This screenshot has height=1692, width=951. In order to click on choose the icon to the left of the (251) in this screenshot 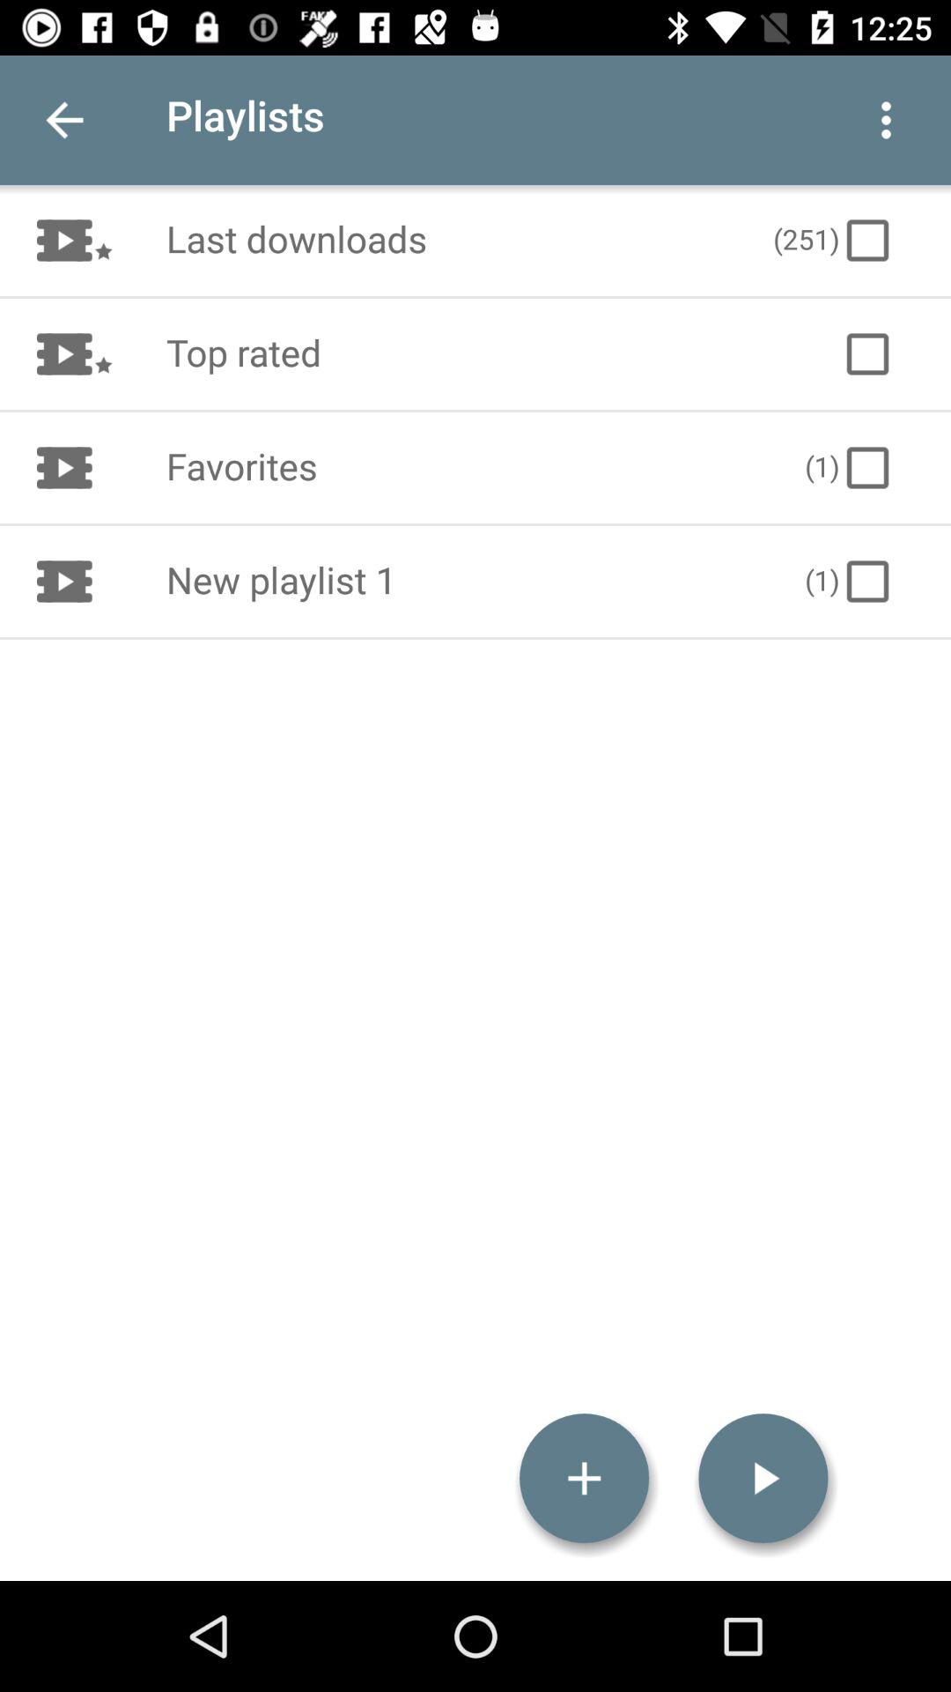, I will do `click(451, 240)`.